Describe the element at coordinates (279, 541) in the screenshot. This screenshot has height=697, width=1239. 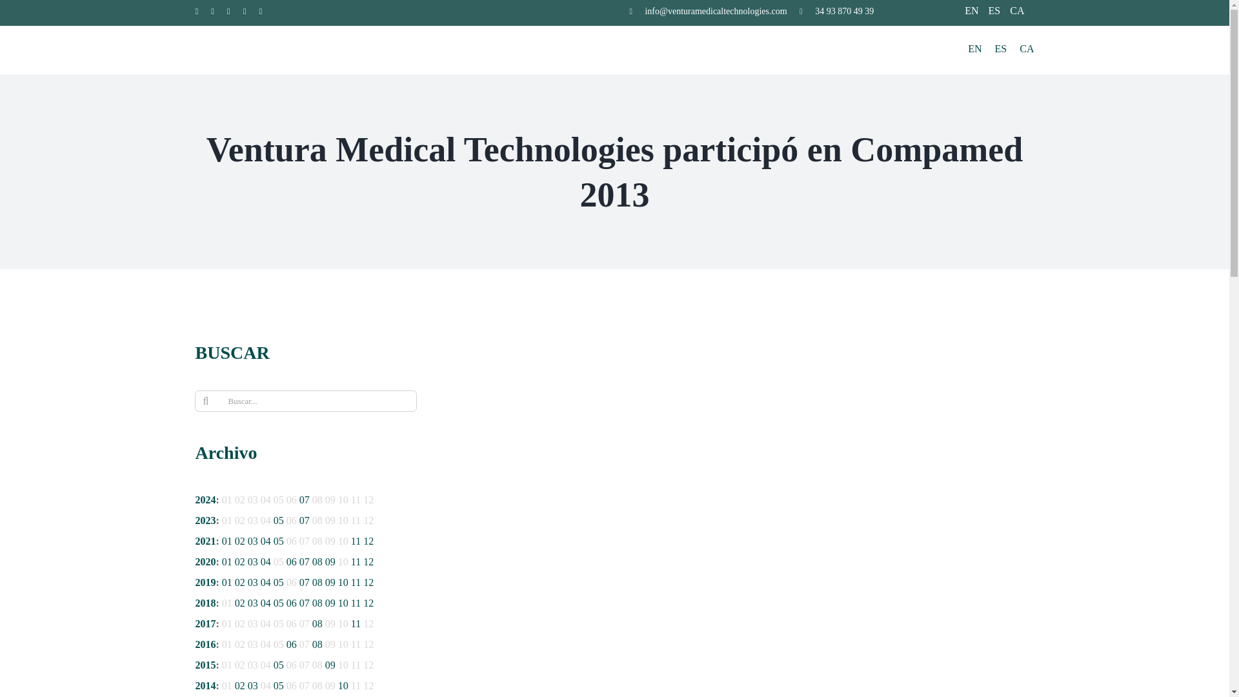
I see `mayo 2021` at that location.